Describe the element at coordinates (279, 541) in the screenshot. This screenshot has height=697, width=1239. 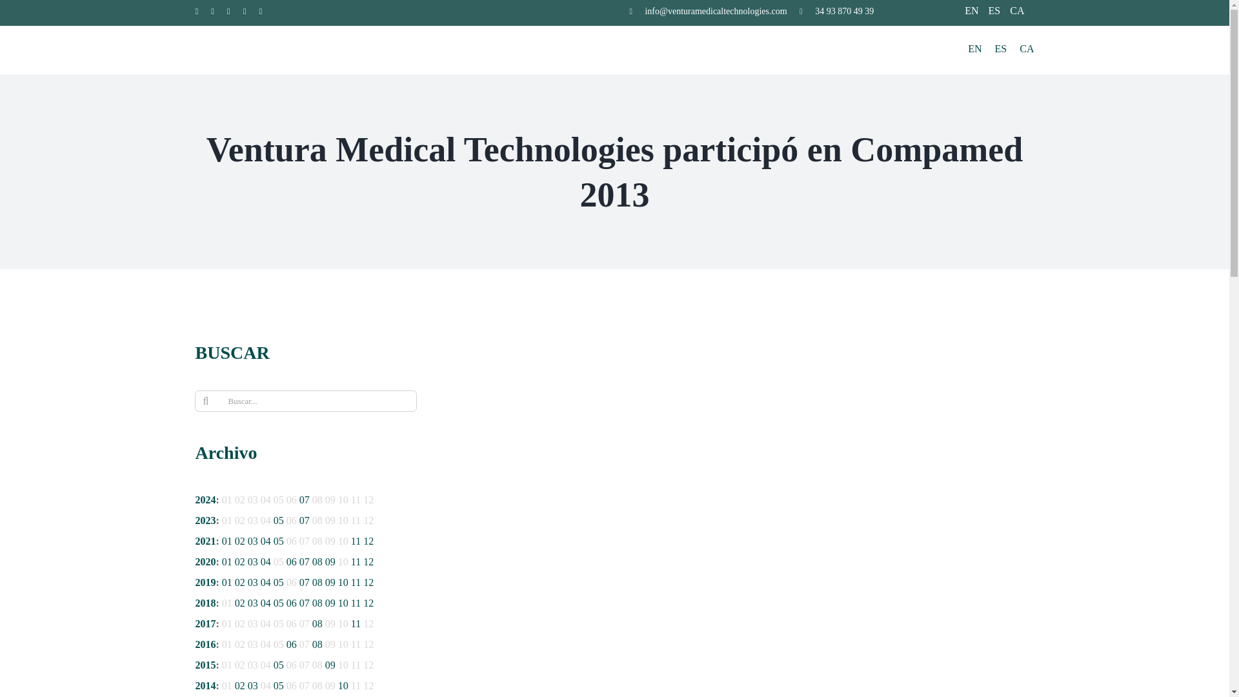
I see `mayo 2021` at that location.